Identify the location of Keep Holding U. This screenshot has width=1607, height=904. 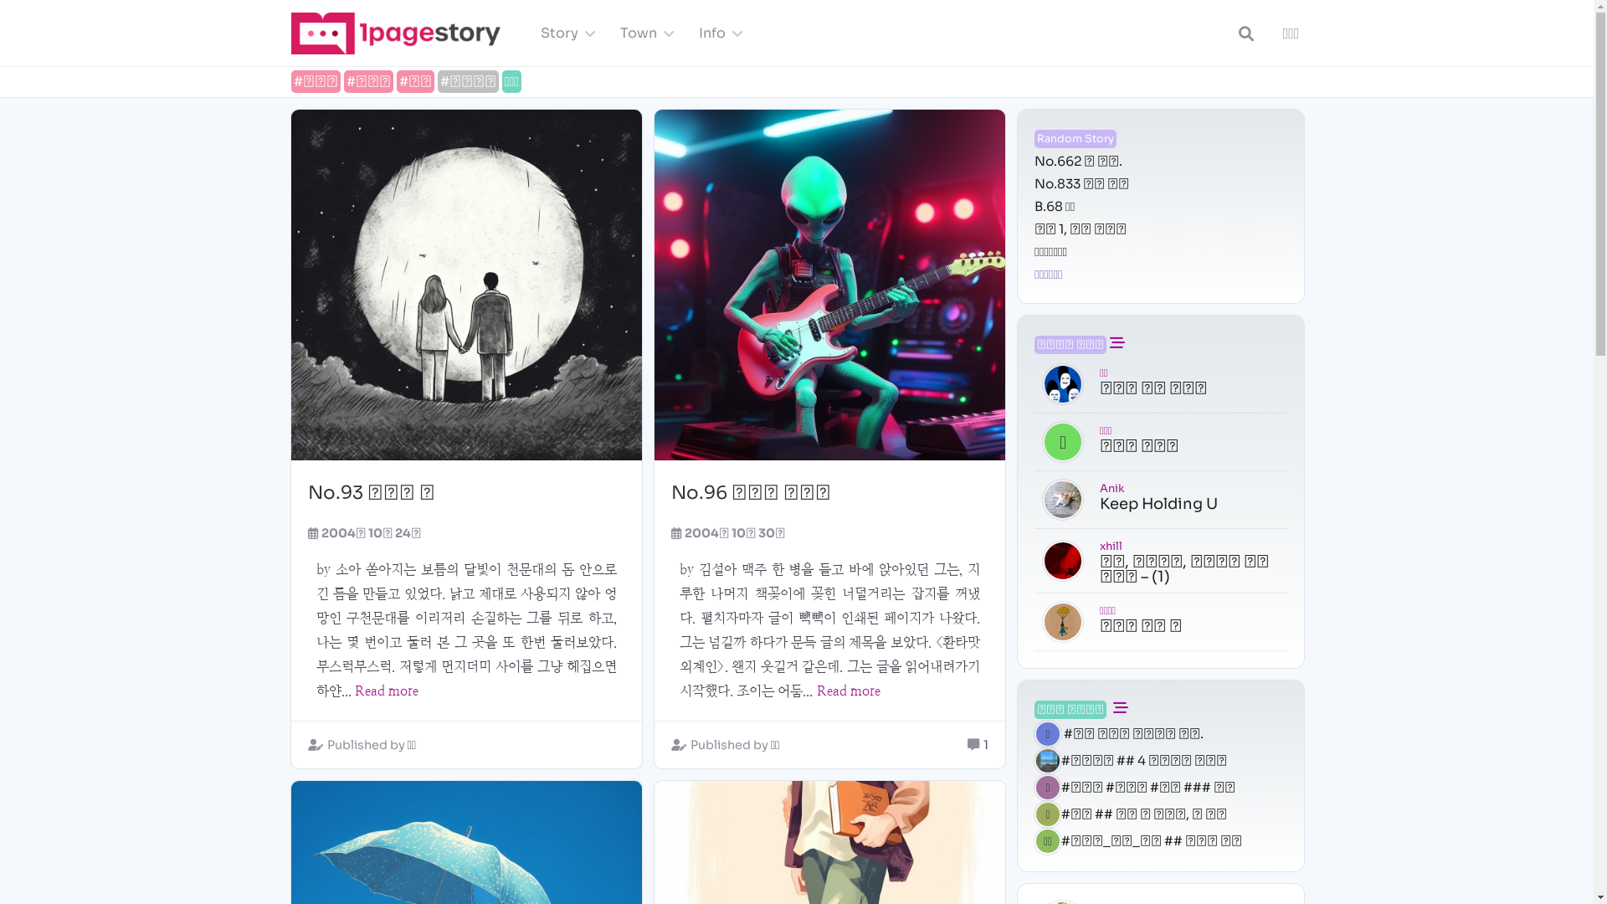
(1158, 504).